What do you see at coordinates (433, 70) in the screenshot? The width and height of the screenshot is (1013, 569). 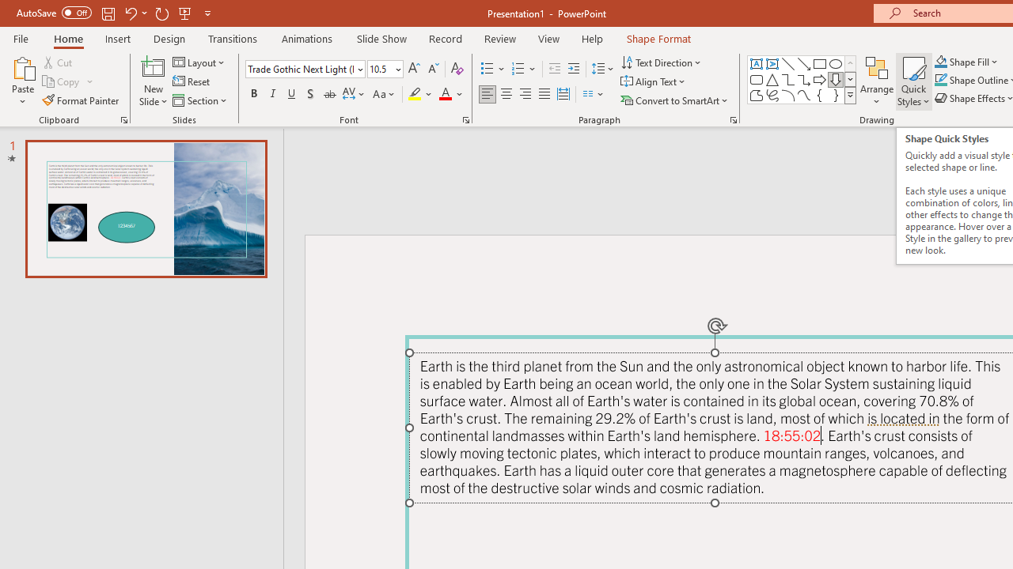 I see `Decrease Font Size` at bounding box center [433, 70].